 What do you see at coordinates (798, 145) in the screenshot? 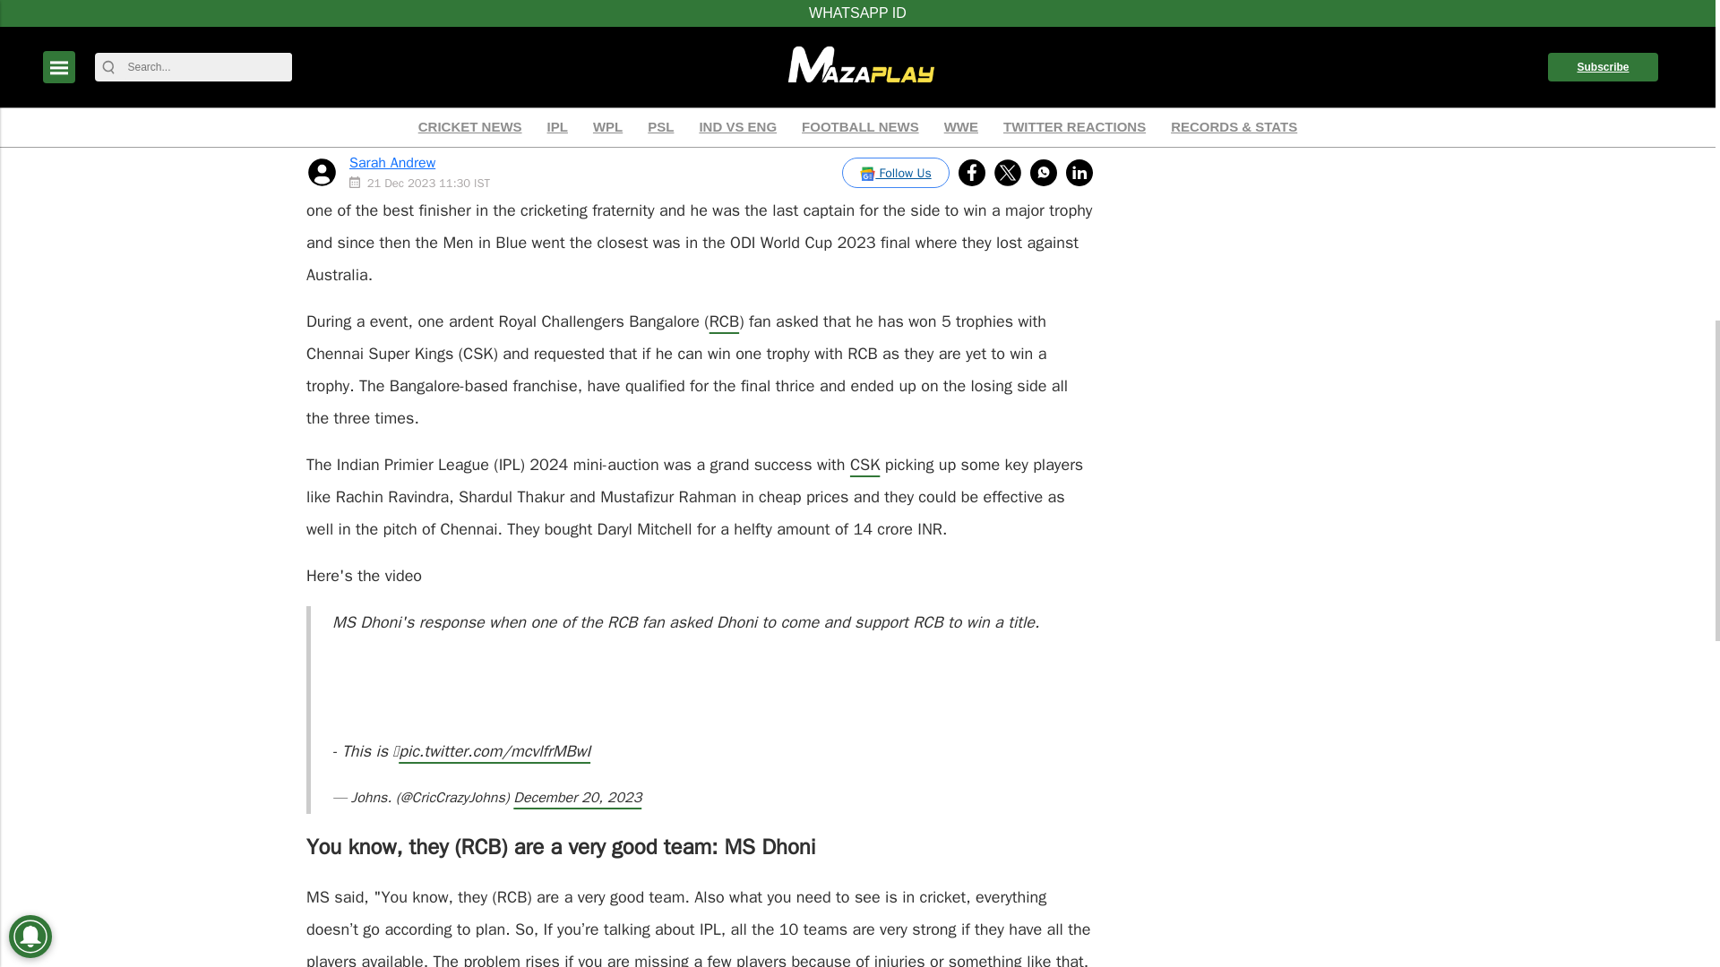
I see `42-year-old` at bounding box center [798, 145].